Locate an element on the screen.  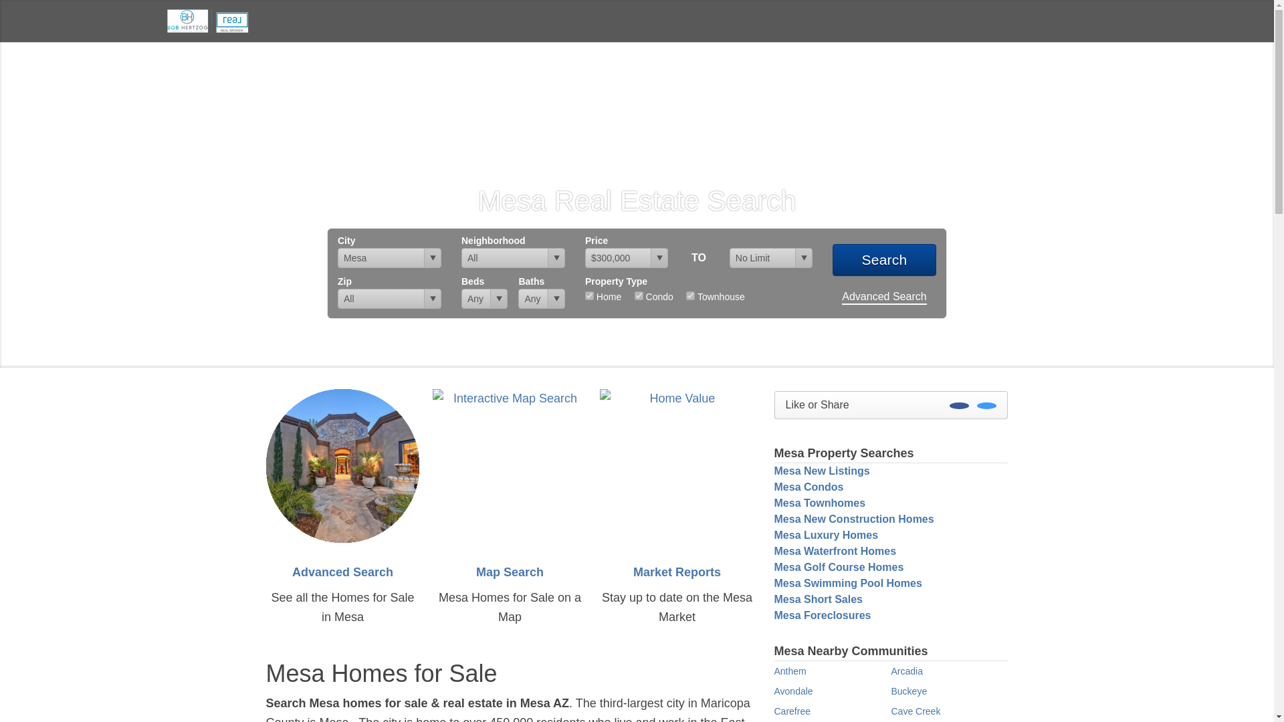
Advanced Search is located at coordinates (342, 572).